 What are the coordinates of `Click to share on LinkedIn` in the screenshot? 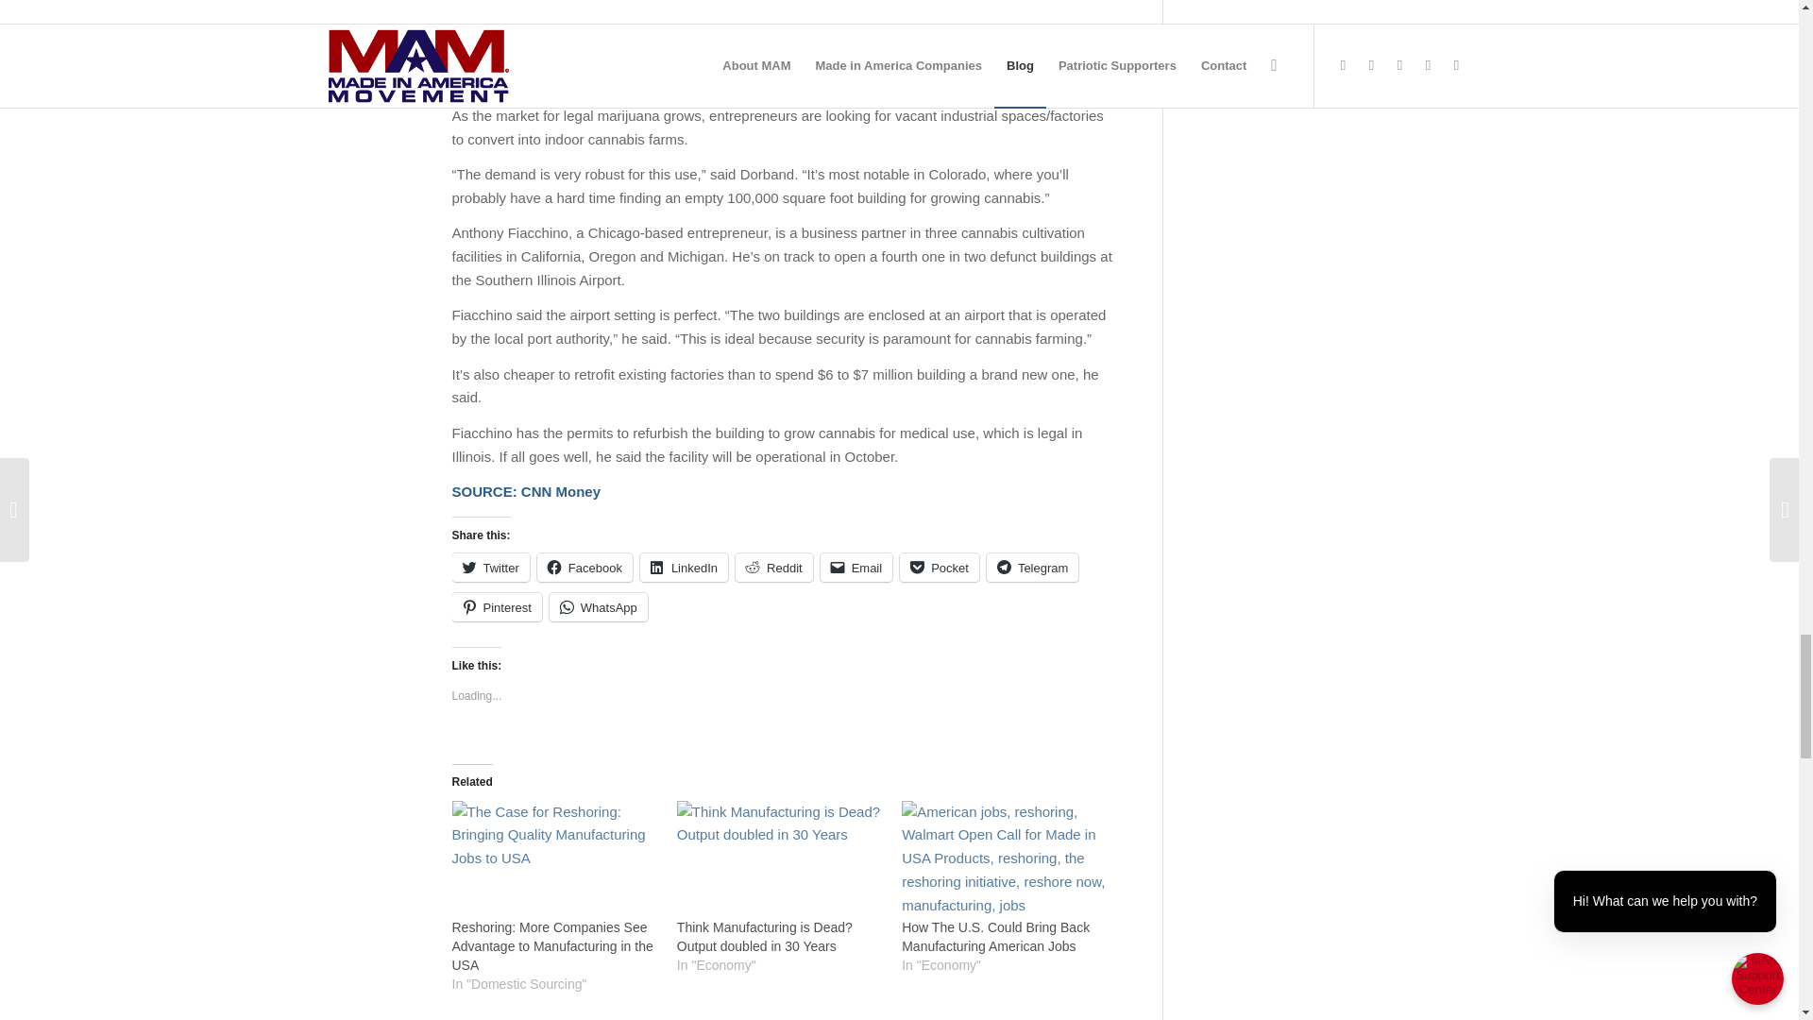 It's located at (684, 567).